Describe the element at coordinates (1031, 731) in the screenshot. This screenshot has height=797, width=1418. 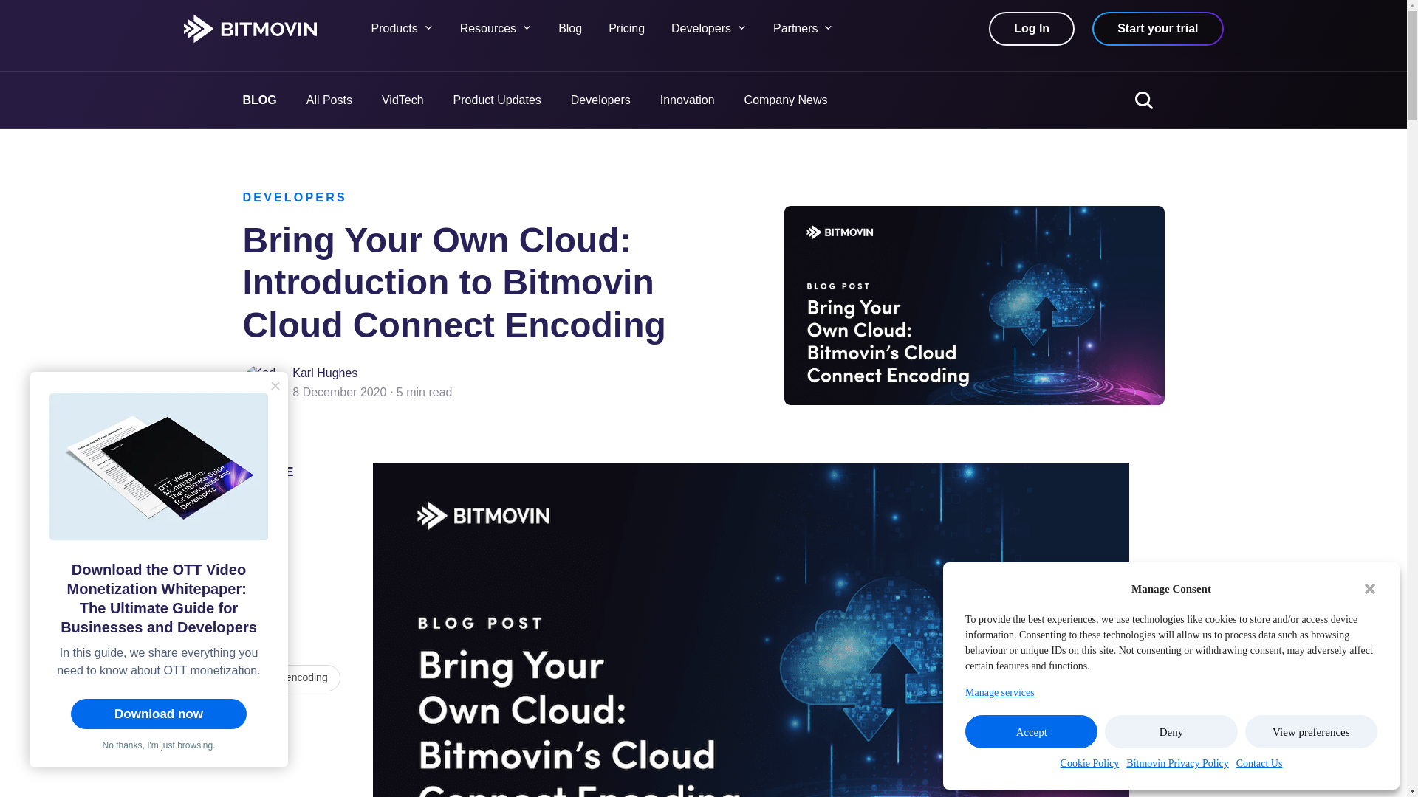
I see `Accept` at that location.